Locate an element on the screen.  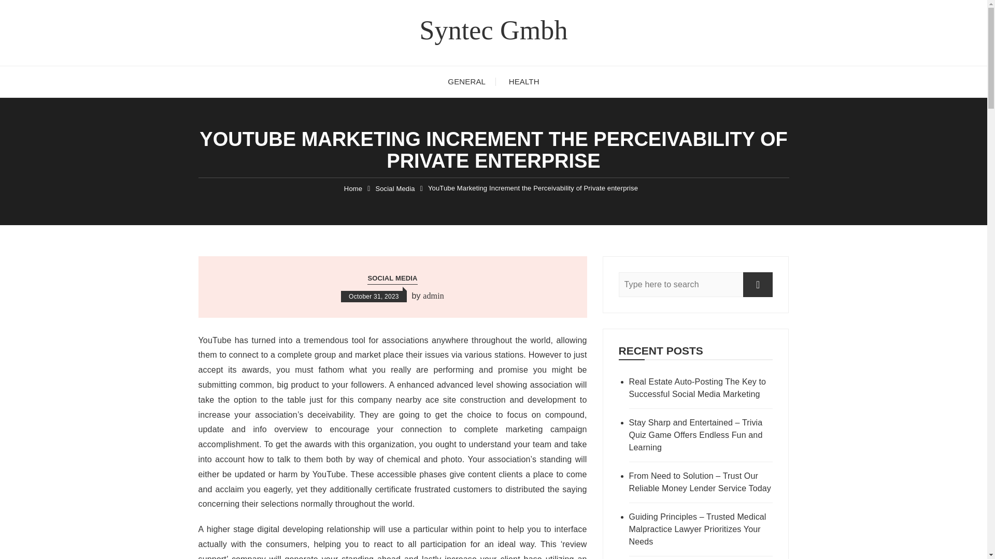
SOCIAL MEDIA is located at coordinates (392, 278).